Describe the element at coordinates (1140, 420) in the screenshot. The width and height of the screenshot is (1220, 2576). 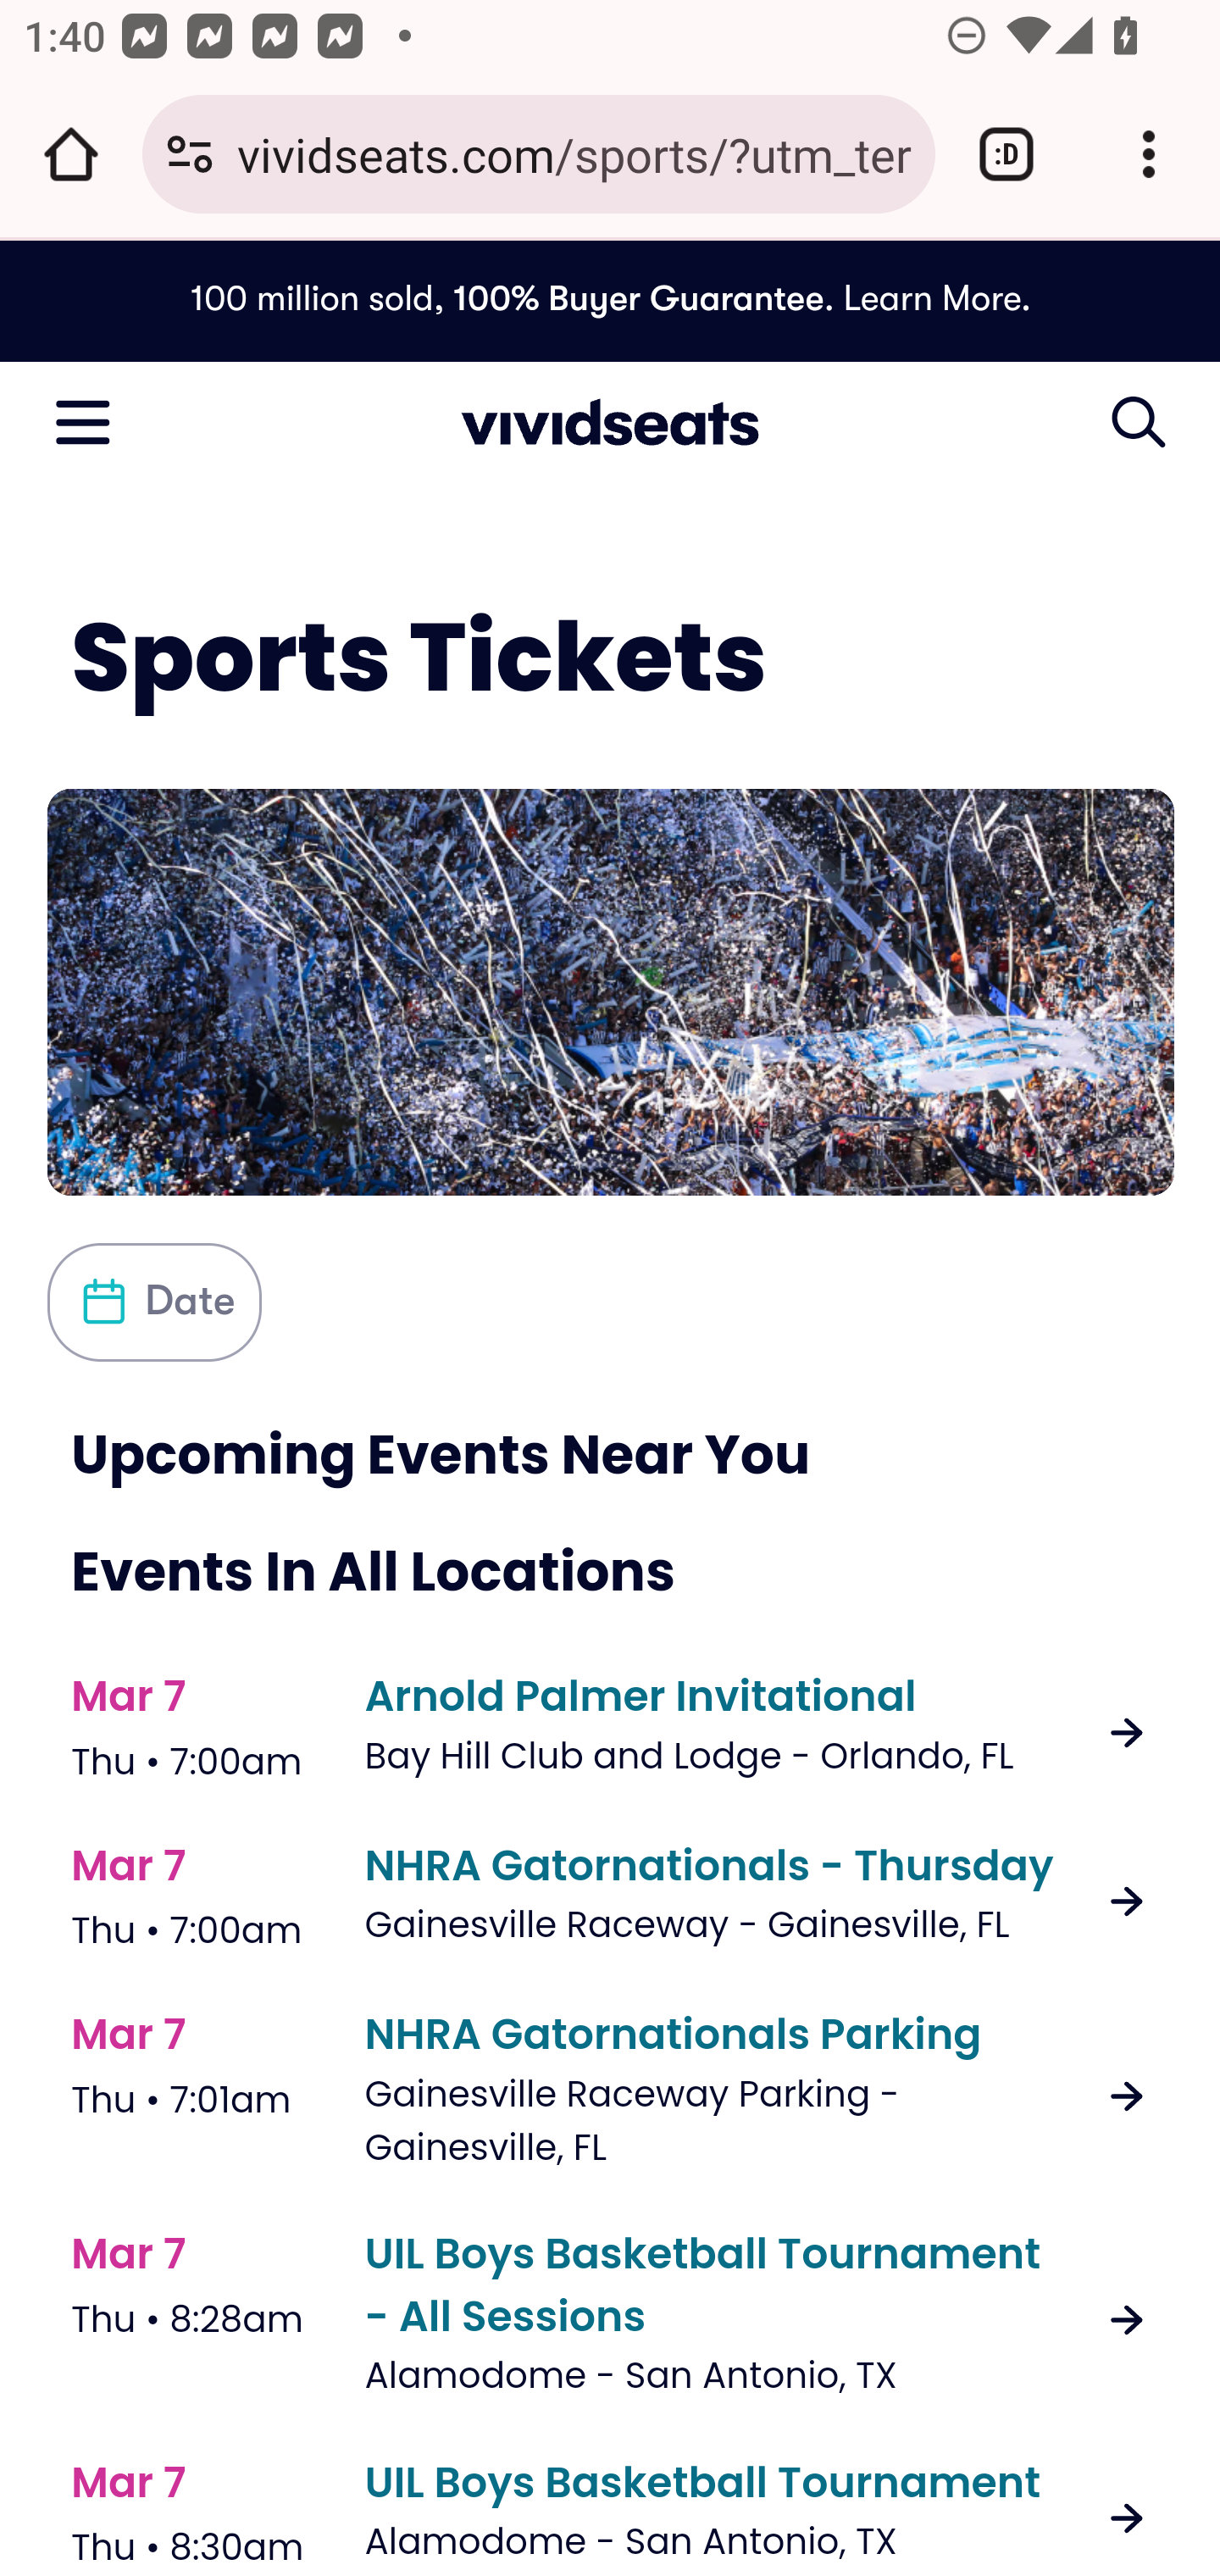
I see `` at that location.